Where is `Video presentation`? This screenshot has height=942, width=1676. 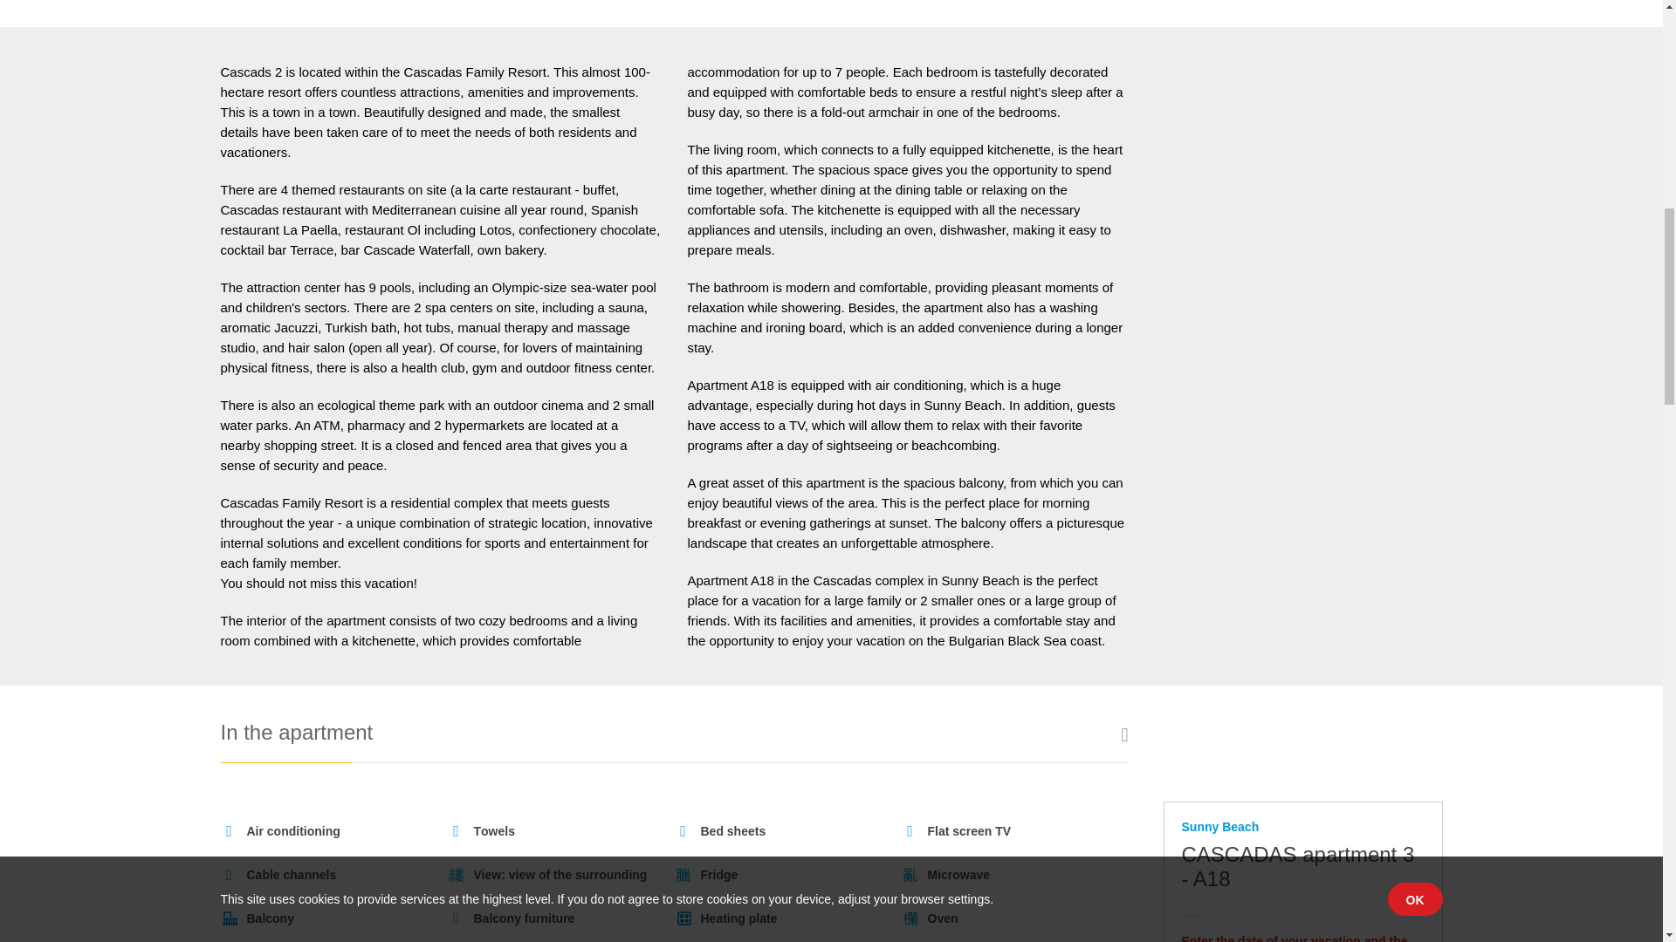 Video presentation is located at coordinates (1302, 338).